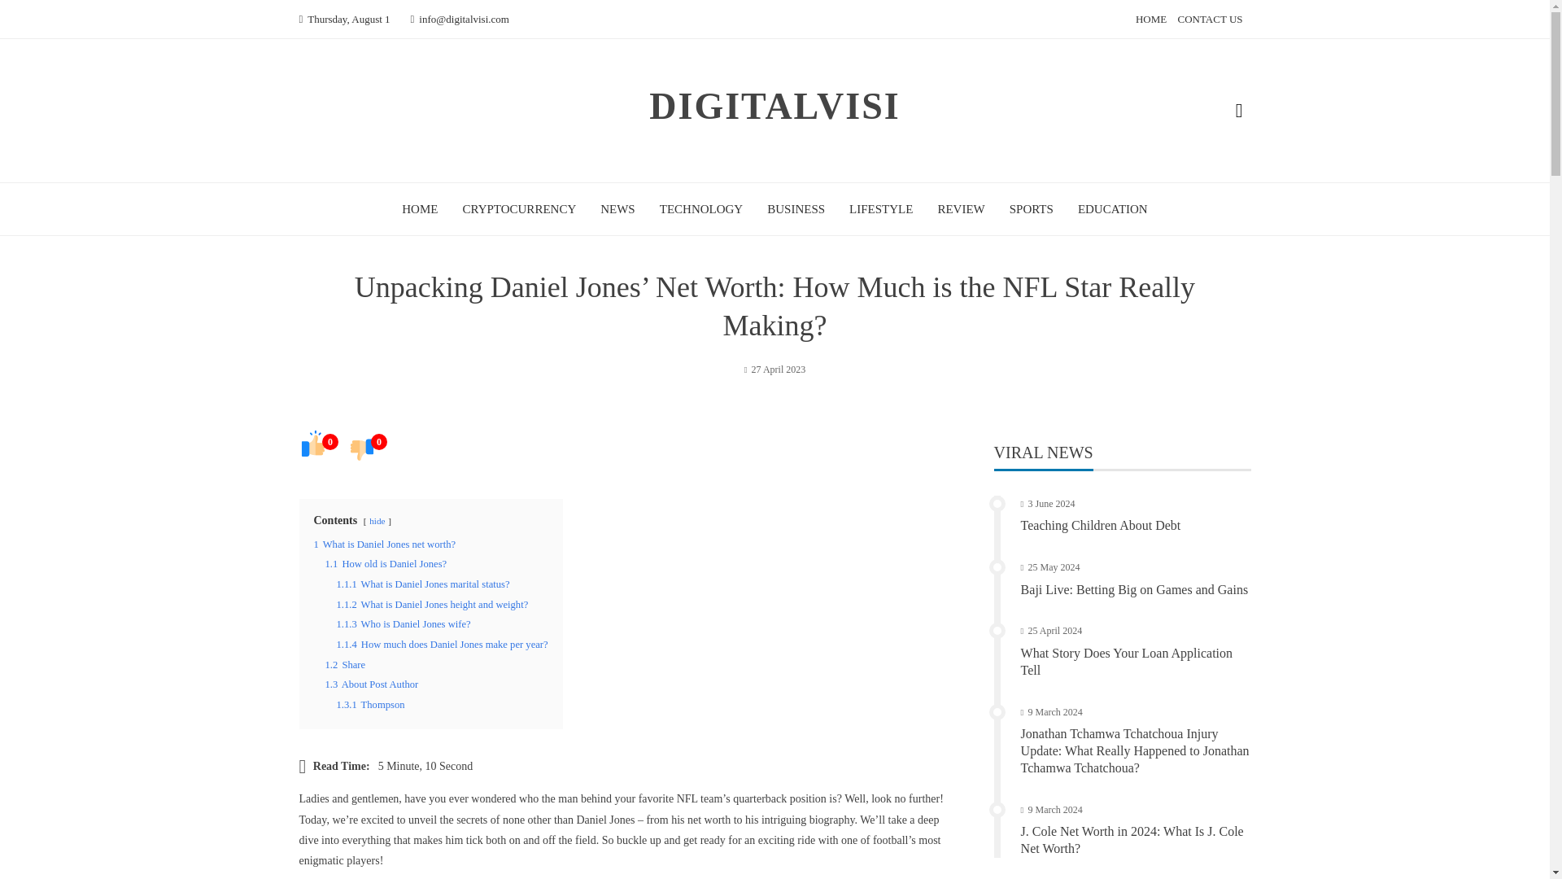  I want to click on 1.3 About Post Author, so click(371, 684).